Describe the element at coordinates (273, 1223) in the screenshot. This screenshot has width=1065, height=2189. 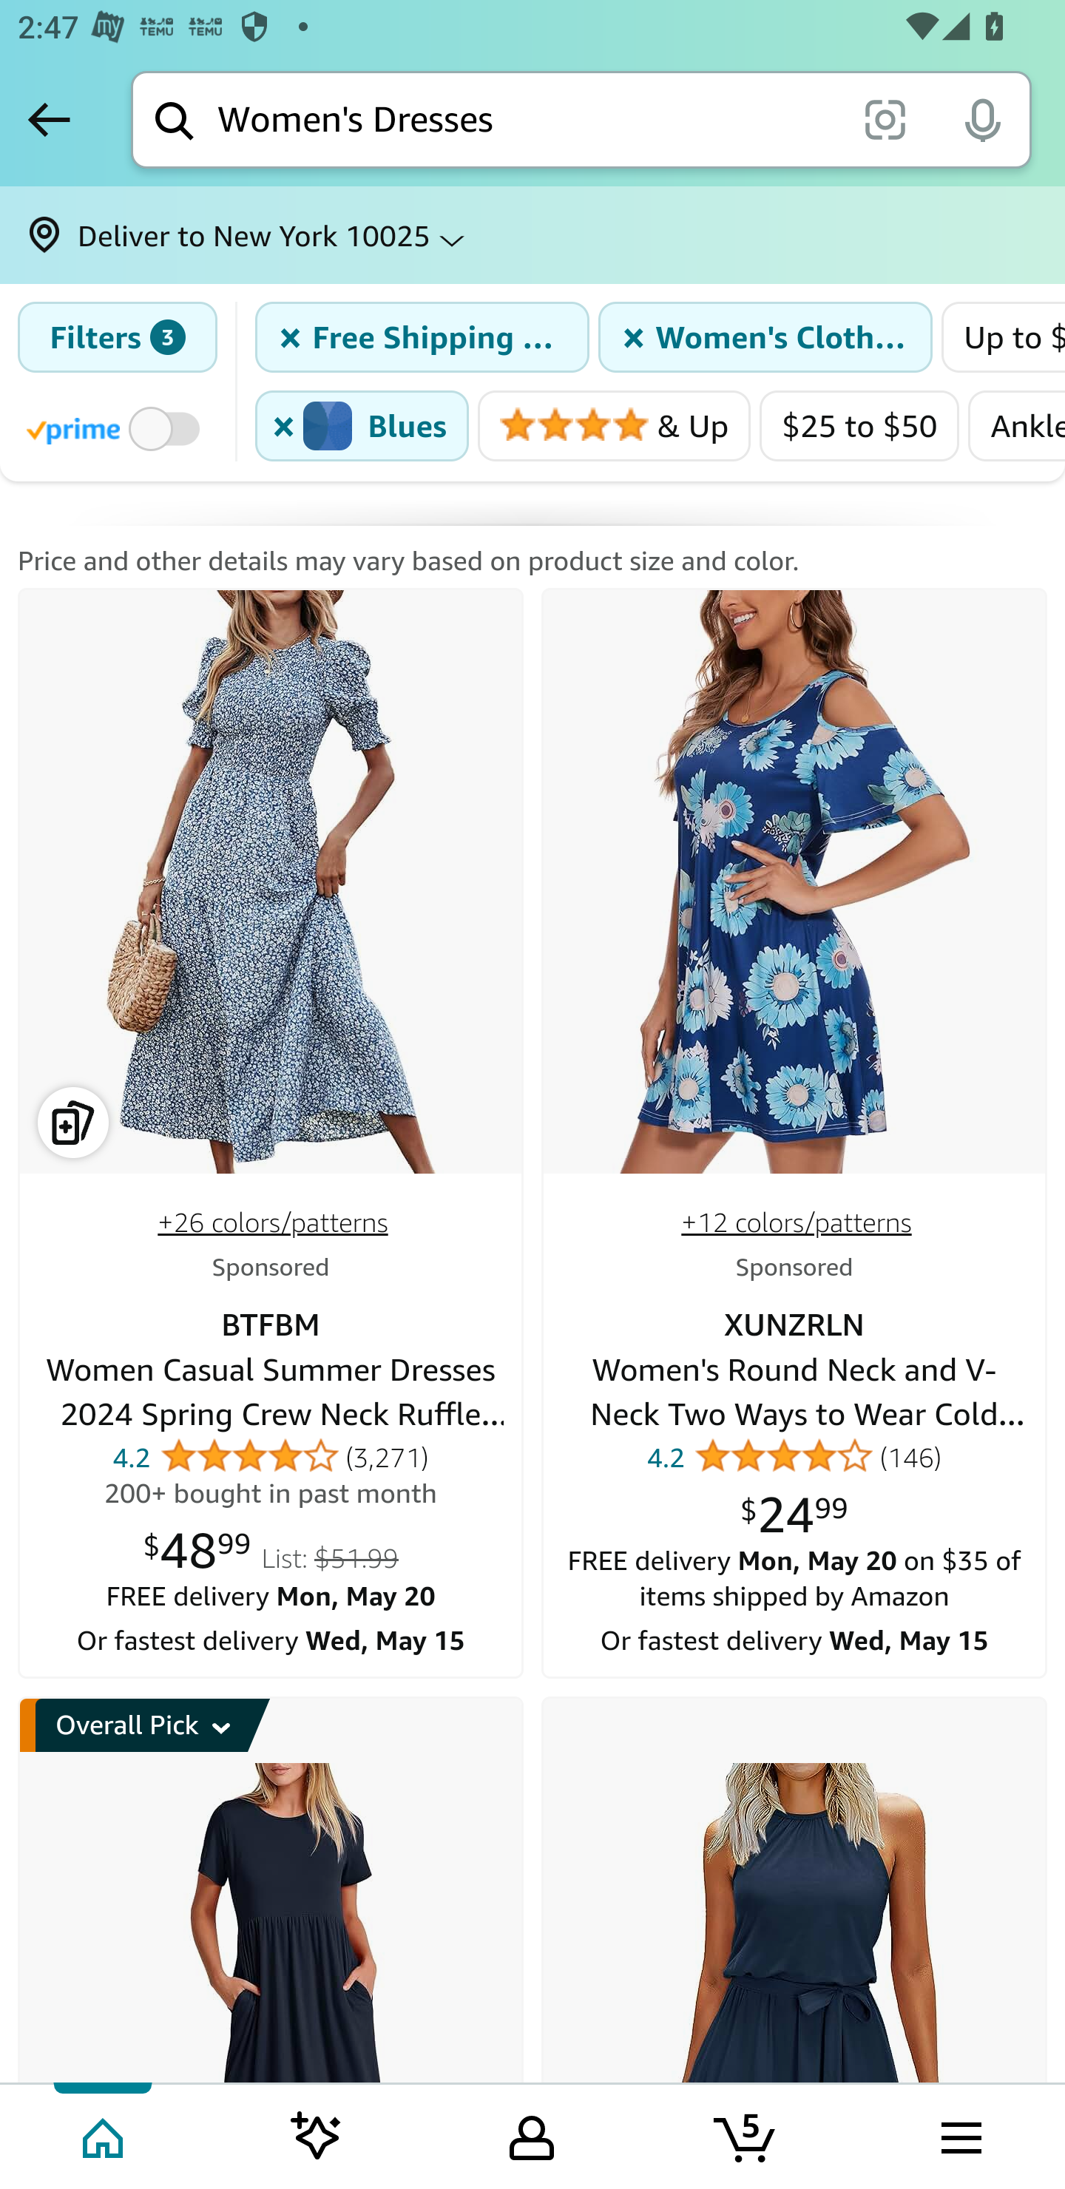
I see `+26 colors/patterns` at that location.